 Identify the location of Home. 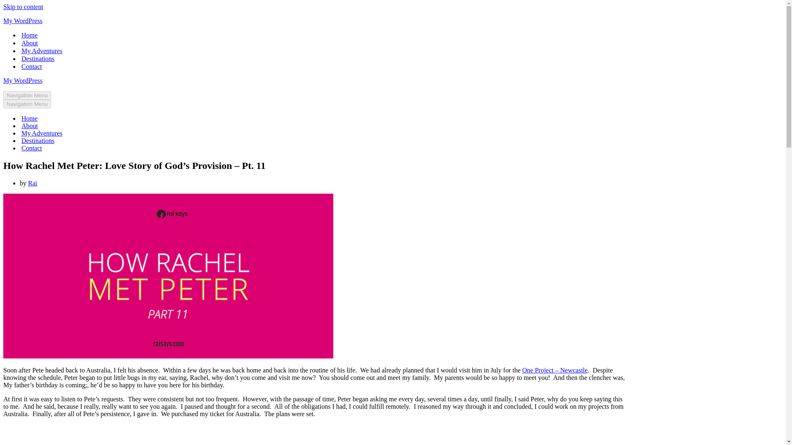
(29, 119).